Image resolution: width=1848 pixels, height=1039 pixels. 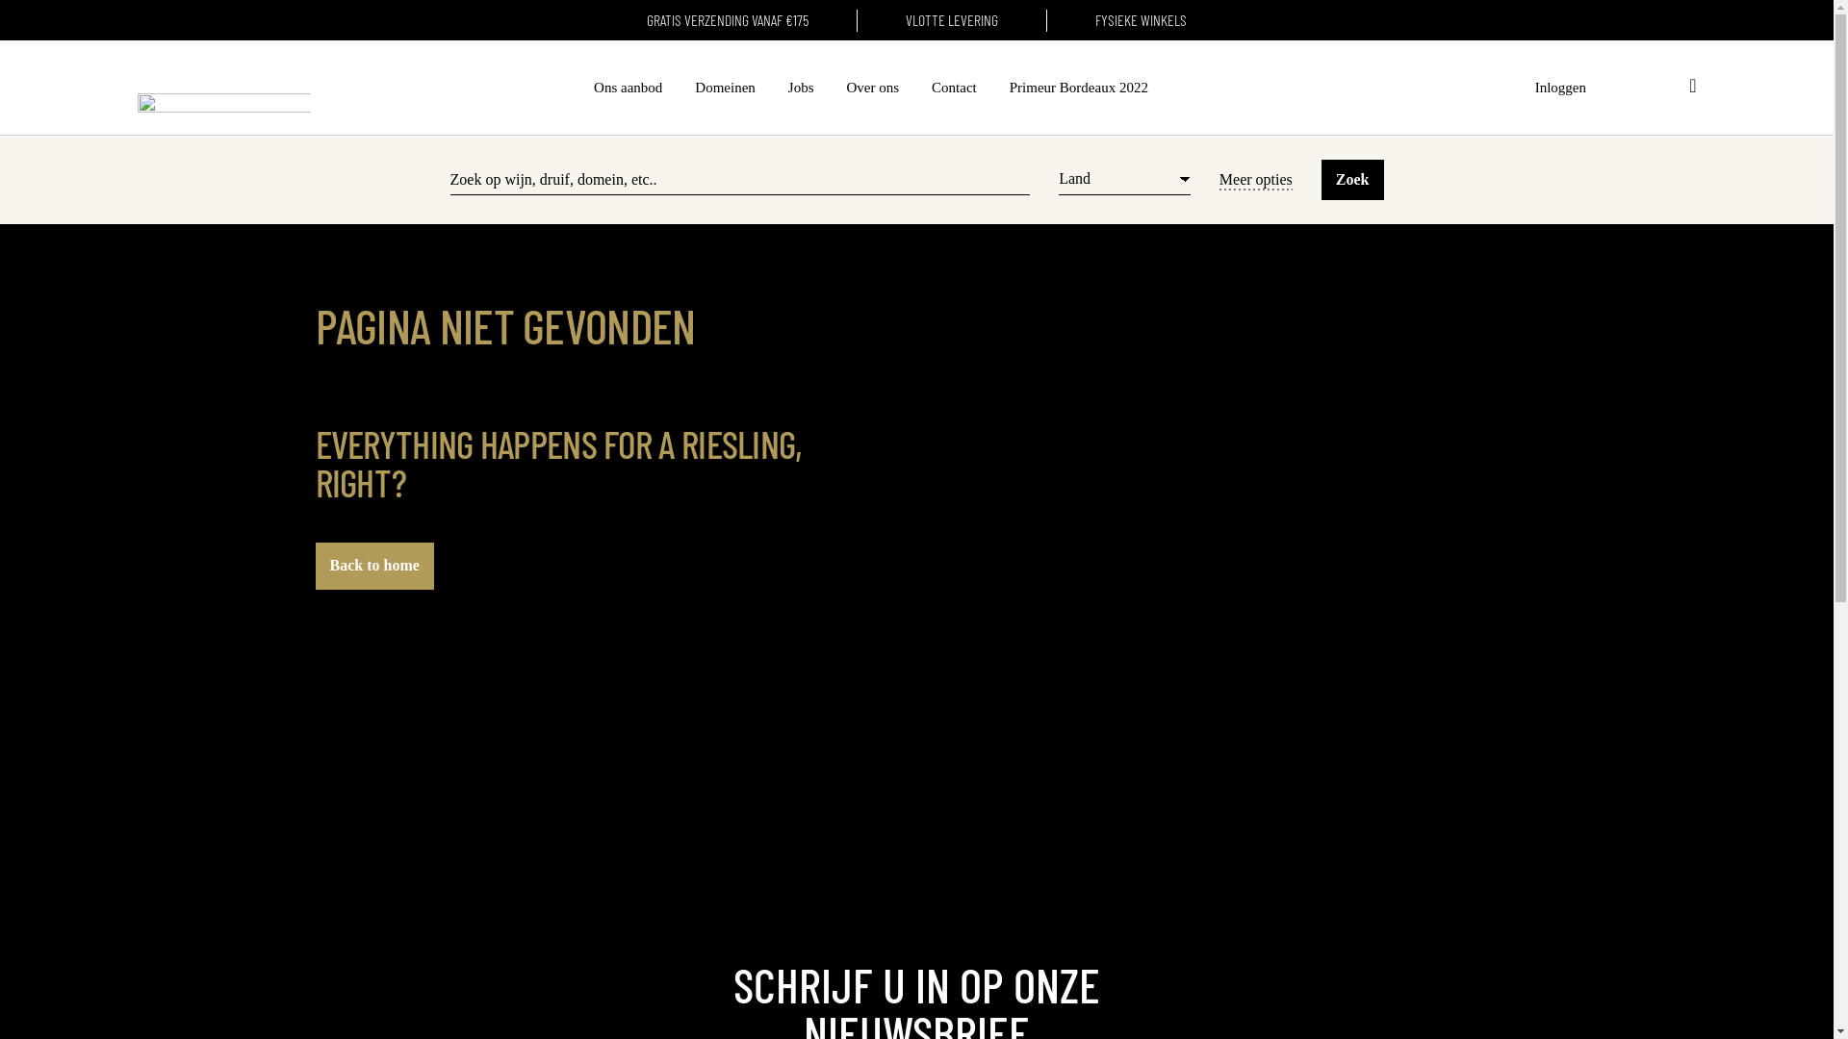 What do you see at coordinates (375, 566) in the screenshot?
I see `Back to home` at bounding box center [375, 566].